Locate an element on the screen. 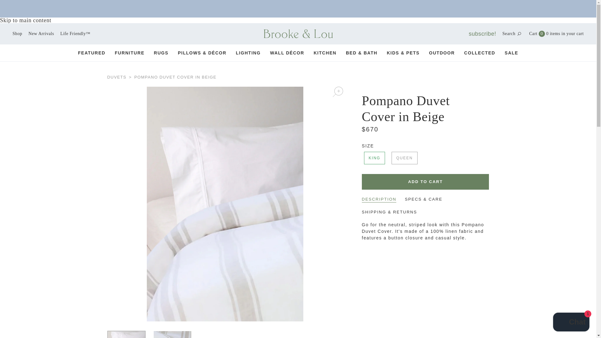 This screenshot has height=338, width=601. Shopify online store chat is located at coordinates (571, 323).